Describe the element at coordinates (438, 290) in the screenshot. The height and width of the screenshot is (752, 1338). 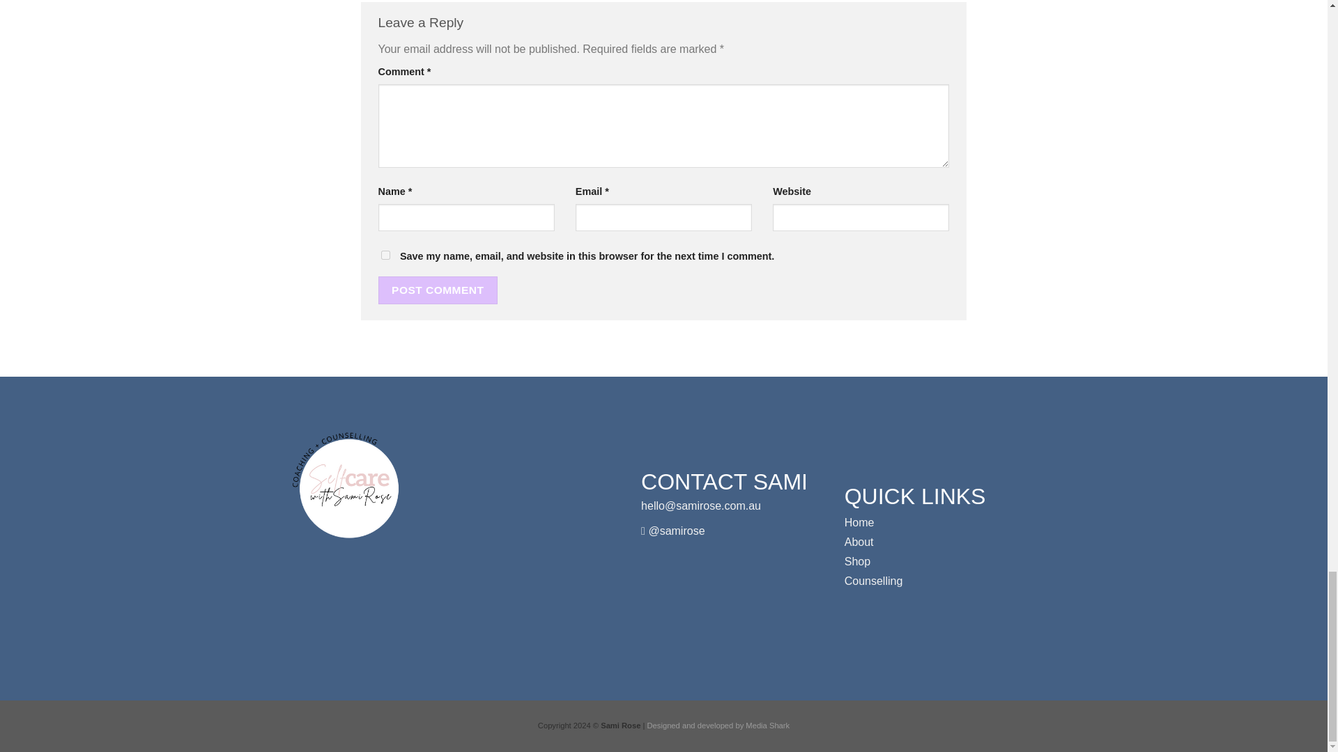
I see `Post Comment` at that location.